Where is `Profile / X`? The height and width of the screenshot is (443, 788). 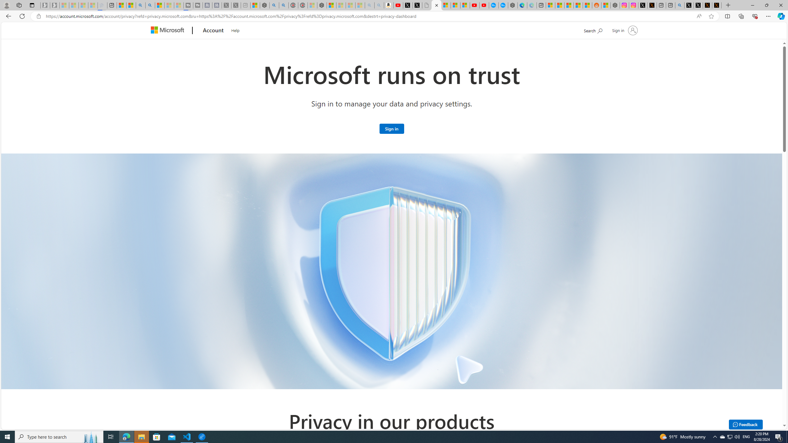
Profile / X is located at coordinates (689, 5).